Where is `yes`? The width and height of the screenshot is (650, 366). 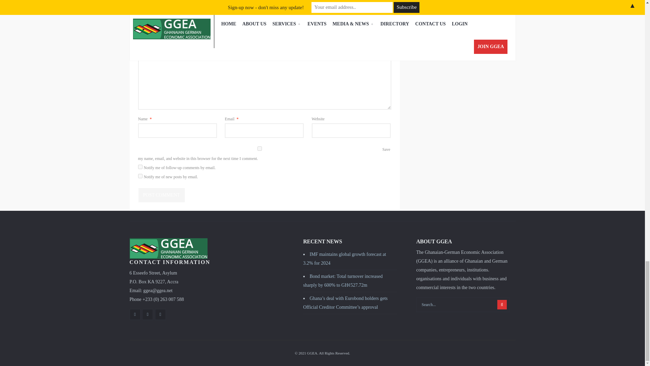 yes is located at coordinates (259, 148).